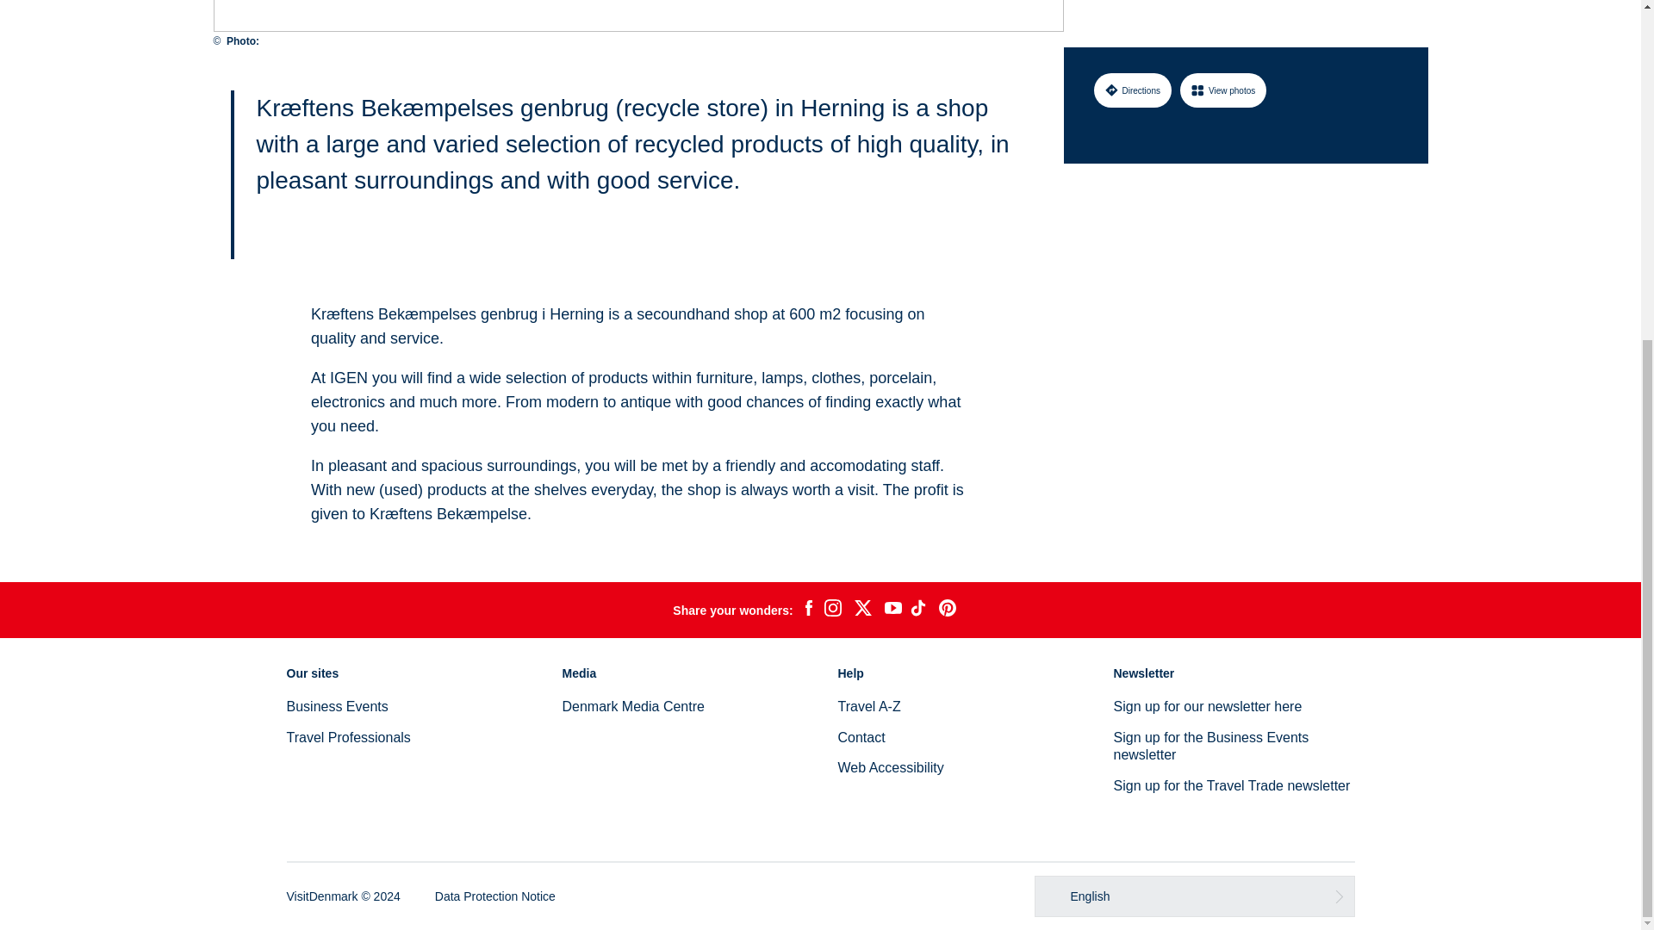 The image size is (1654, 930). Describe the element at coordinates (892, 610) in the screenshot. I see `youtube` at that location.